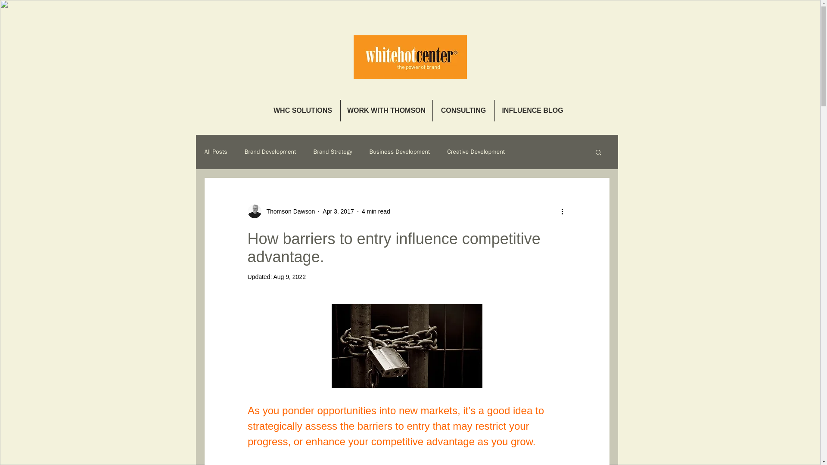 The width and height of the screenshot is (827, 465). What do you see at coordinates (333, 152) in the screenshot?
I see `Brand Strategy` at bounding box center [333, 152].